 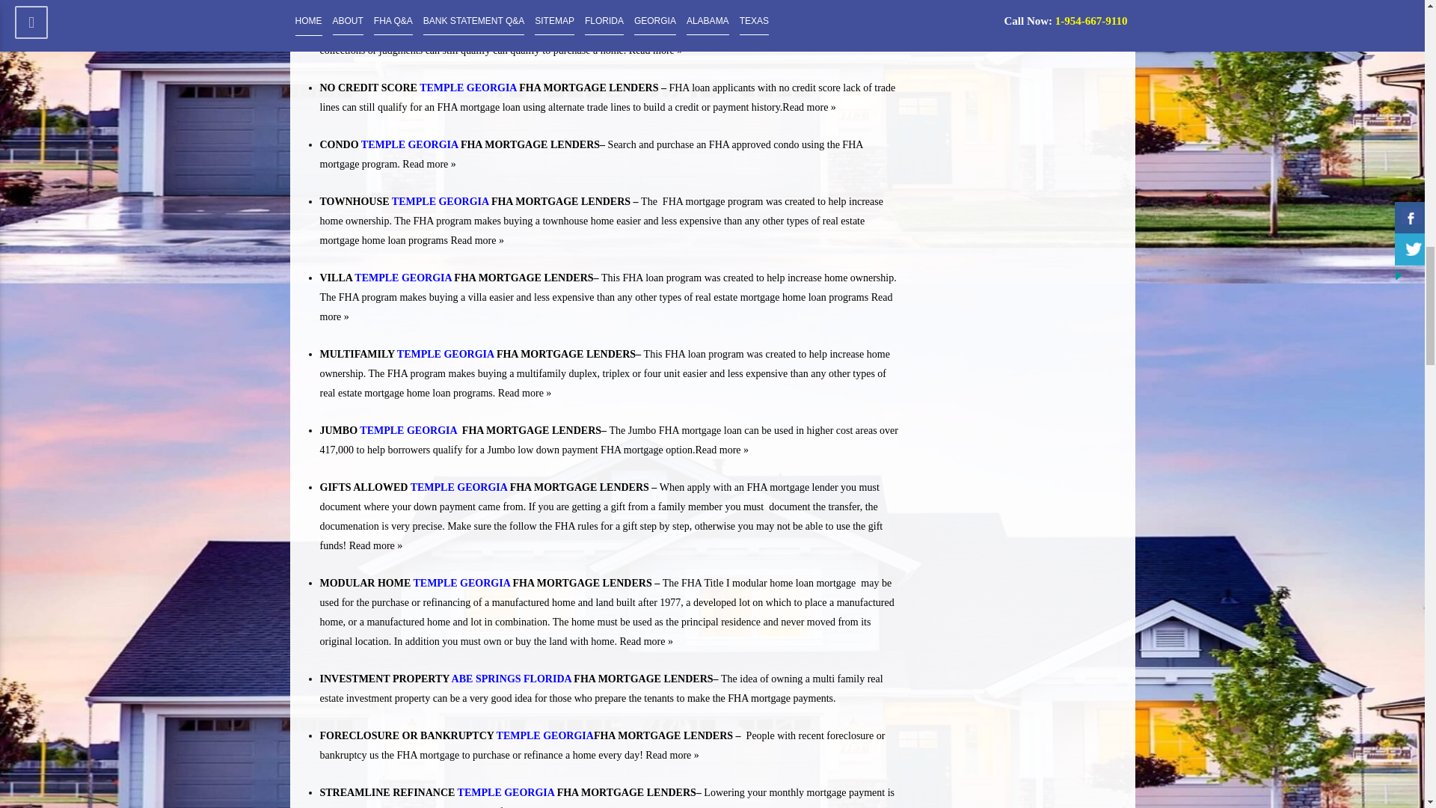 I want to click on collections or judgments, so click(x=372, y=50).